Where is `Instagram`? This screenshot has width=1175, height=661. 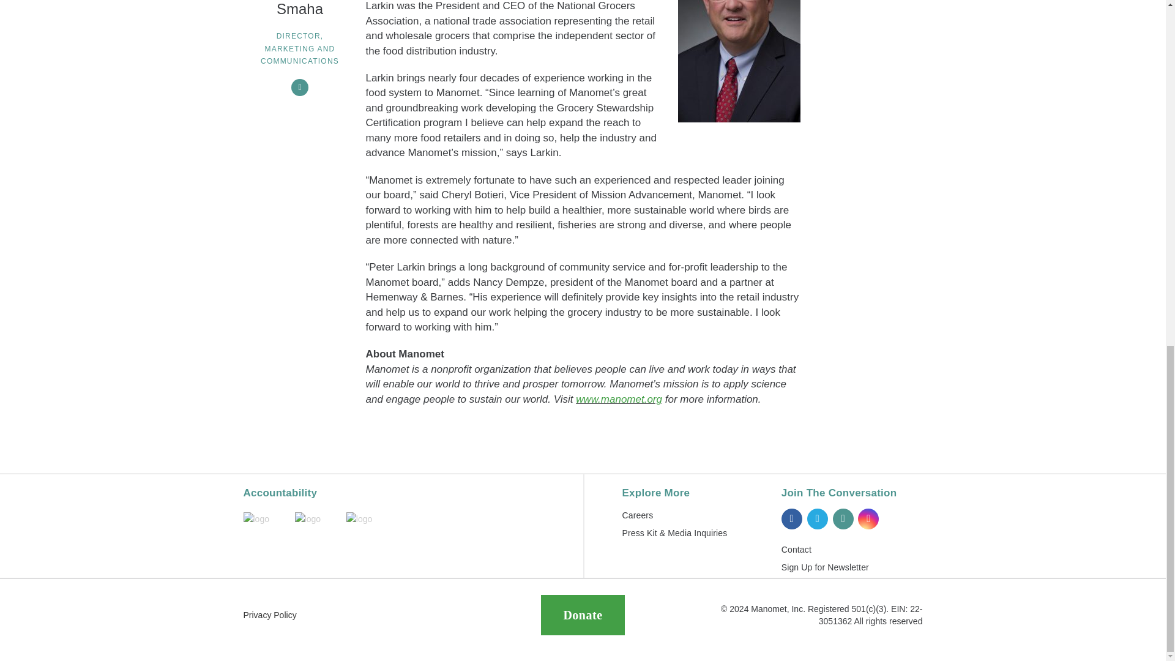 Instagram is located at coordinates (868, 519).